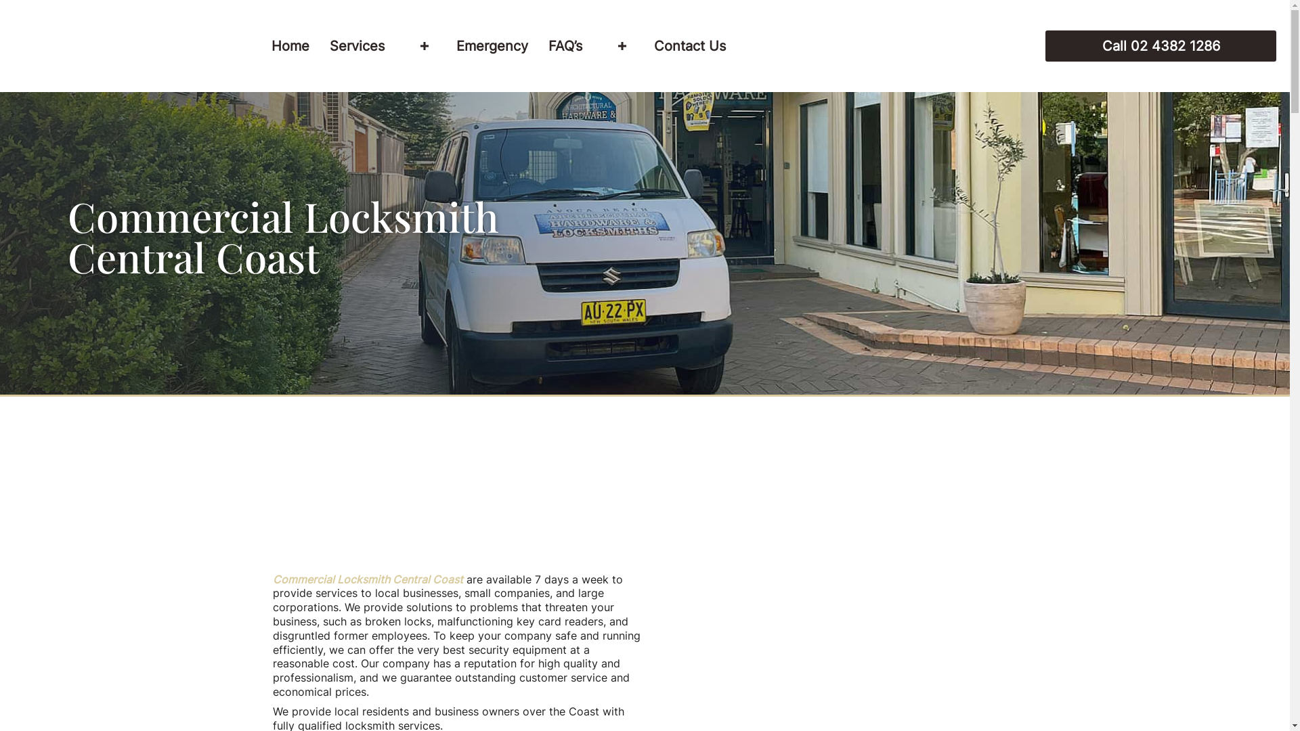  I want to click on Call 02 4382 1286, so click(1161, 46).